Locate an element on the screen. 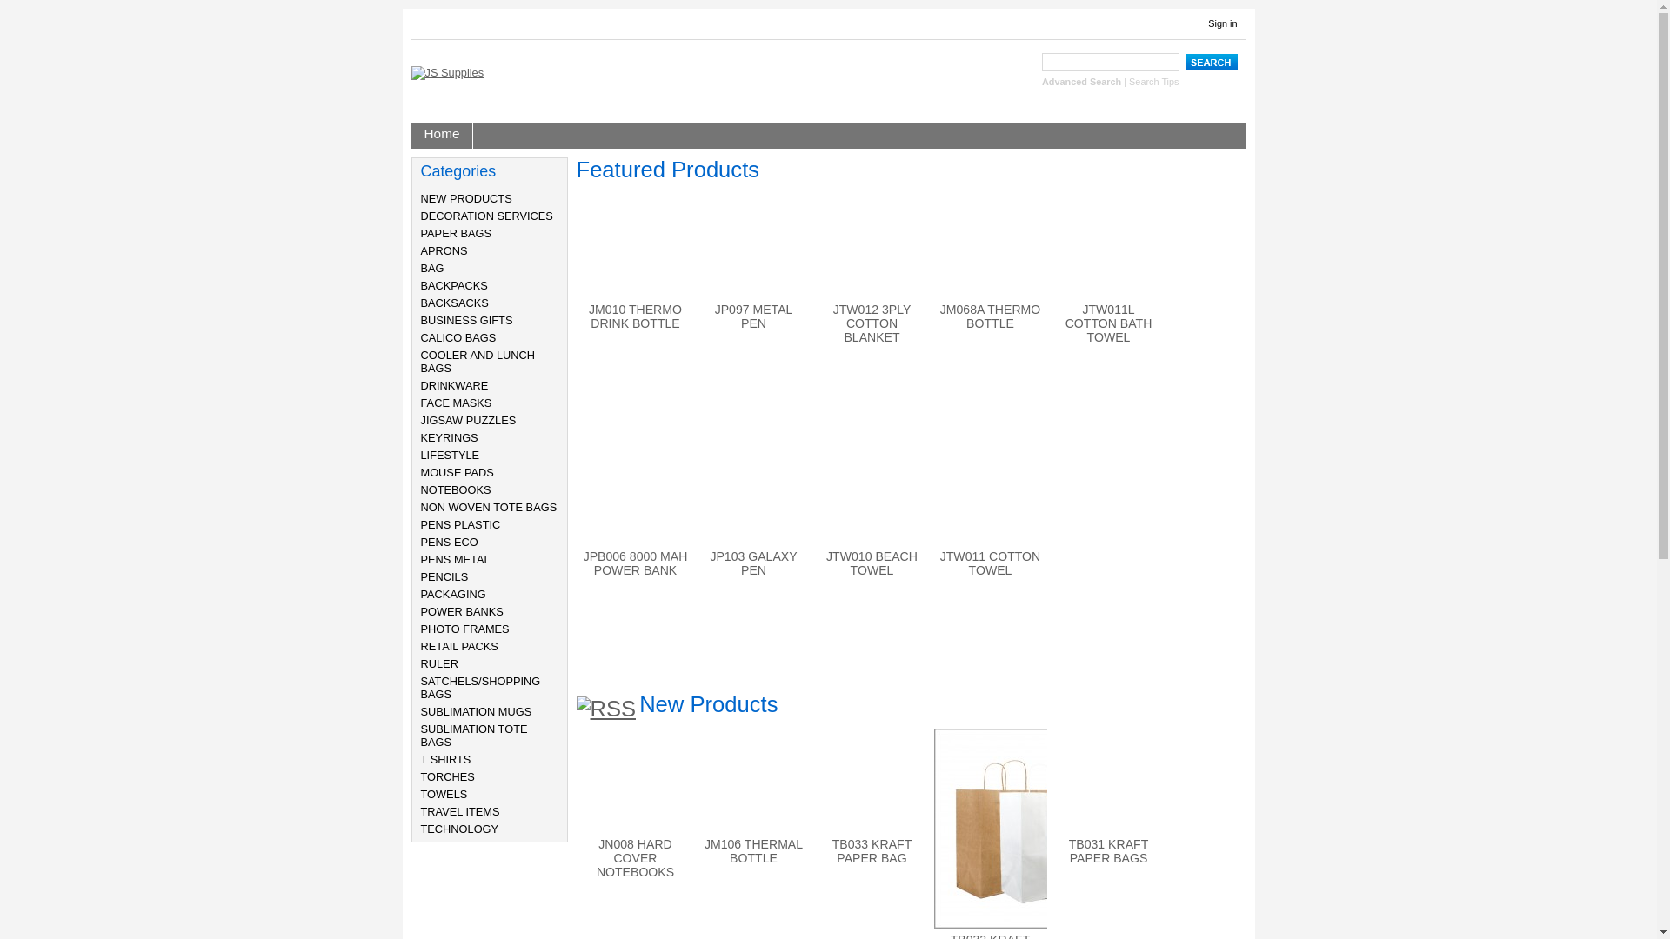 The width and height of the screenshot is (1670, 939). TOWELS is located at coordinates (444, 795).